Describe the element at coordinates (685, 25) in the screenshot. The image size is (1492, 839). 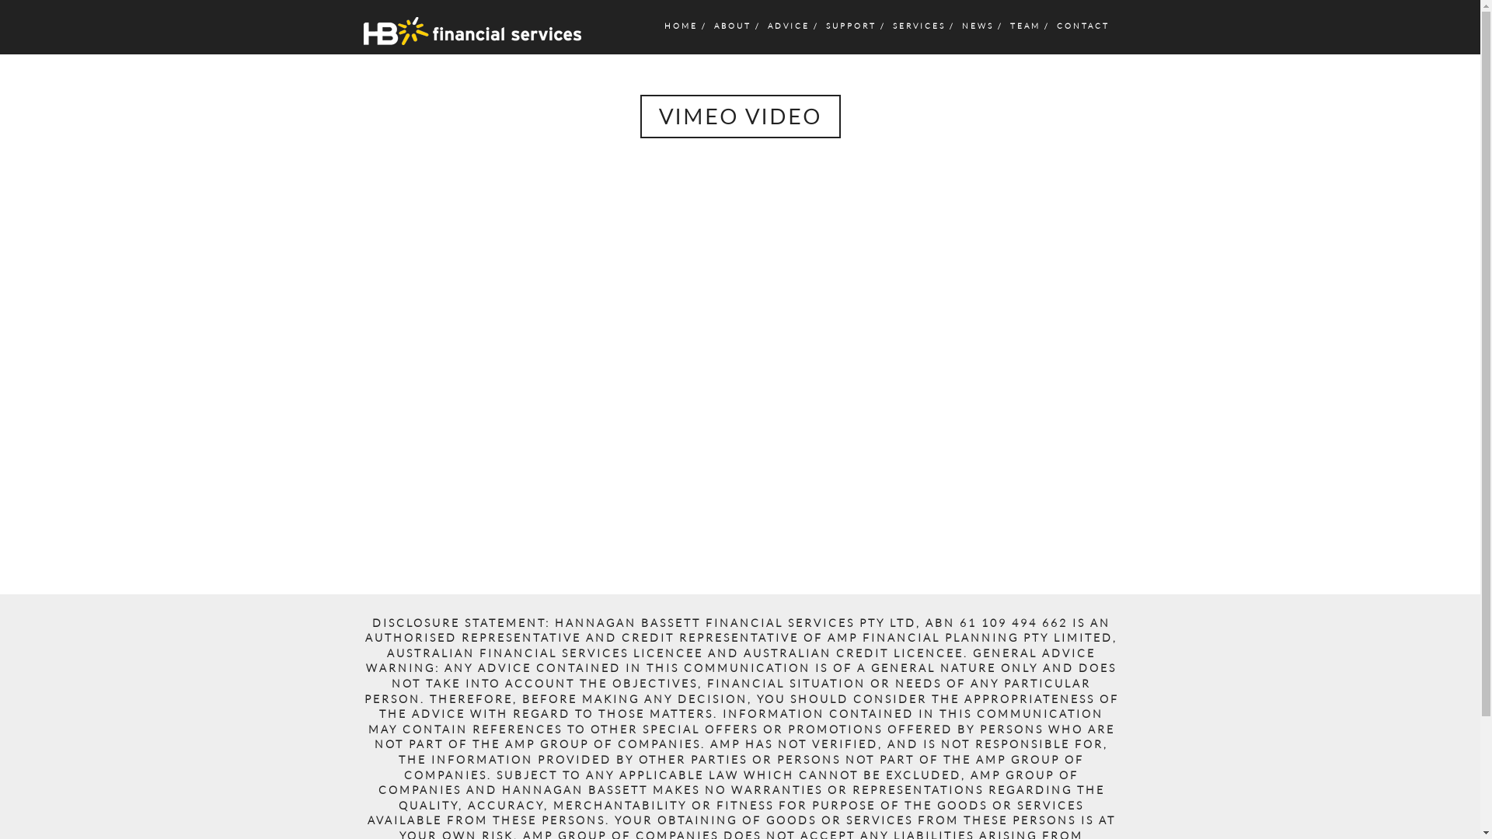
I see `HOME /` at that location.